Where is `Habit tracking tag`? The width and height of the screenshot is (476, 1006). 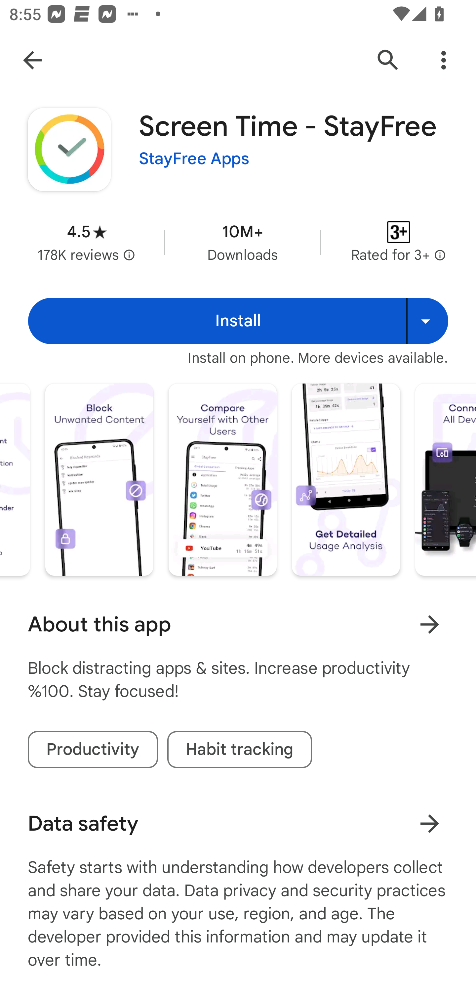 Habit tracking tag is located at coordinates (239, 749).